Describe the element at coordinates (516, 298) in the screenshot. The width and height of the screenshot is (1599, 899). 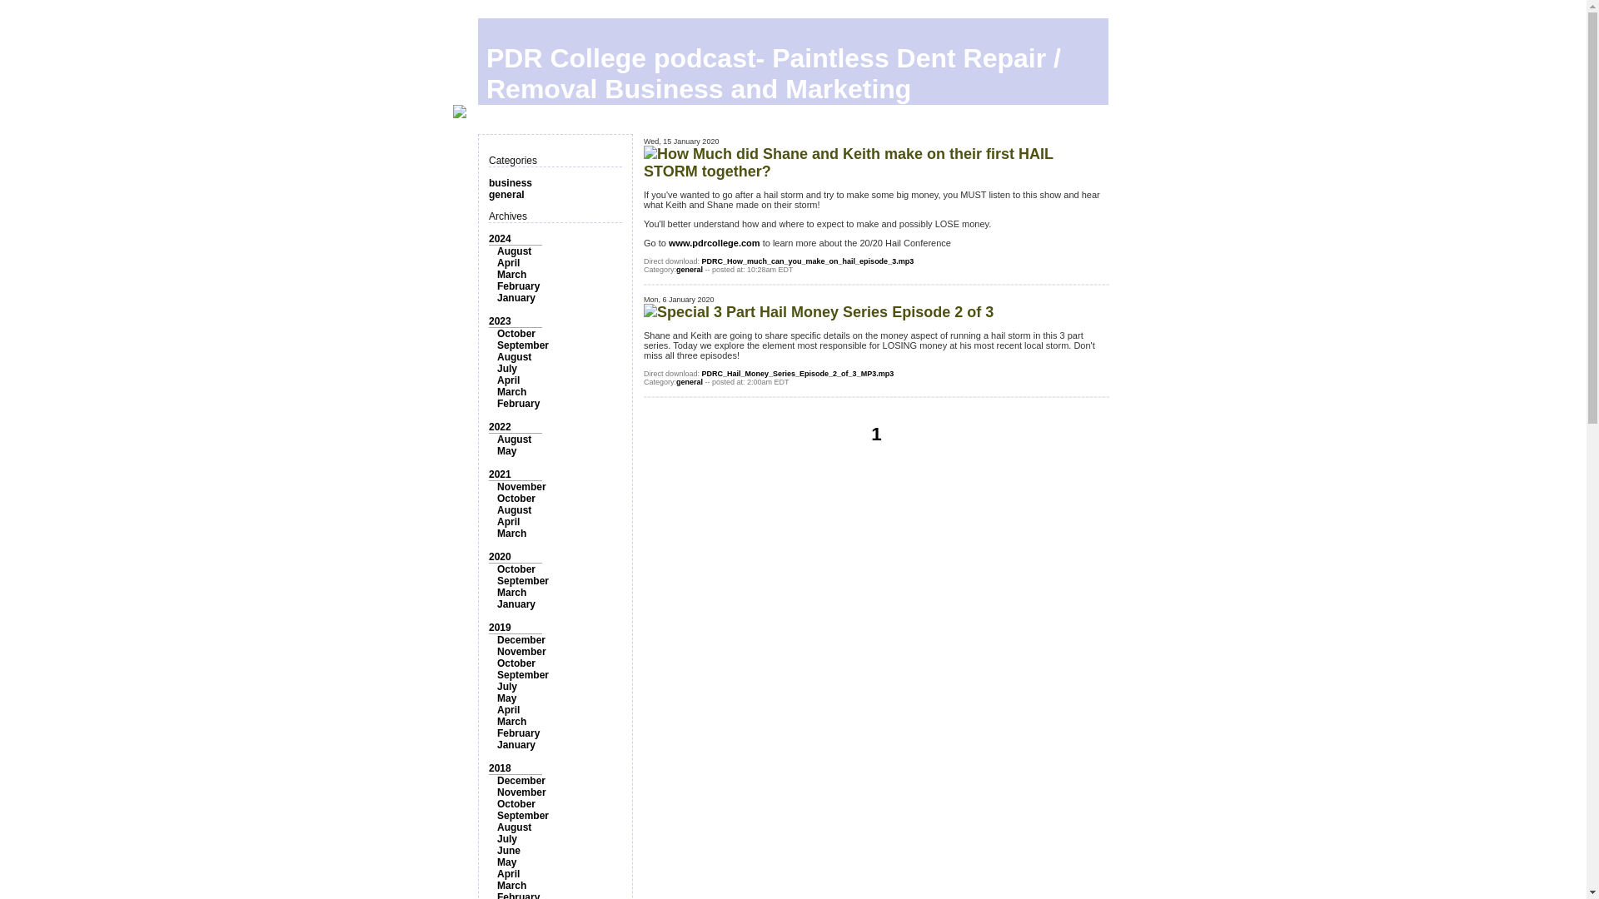
I see `January` at that location.